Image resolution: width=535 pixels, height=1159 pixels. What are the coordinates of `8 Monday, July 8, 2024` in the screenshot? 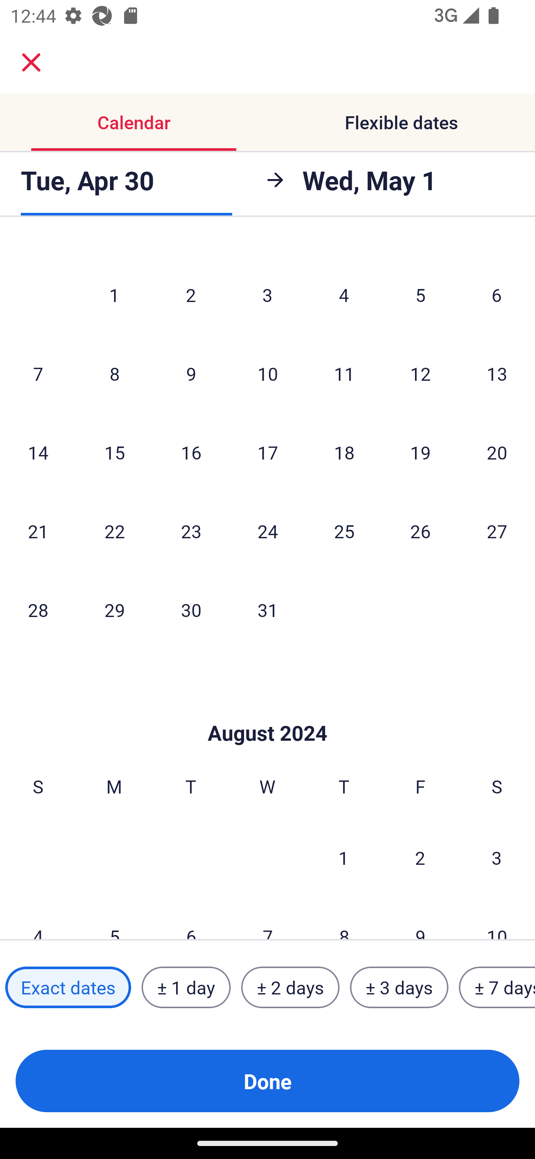 It's located at (114, 373).